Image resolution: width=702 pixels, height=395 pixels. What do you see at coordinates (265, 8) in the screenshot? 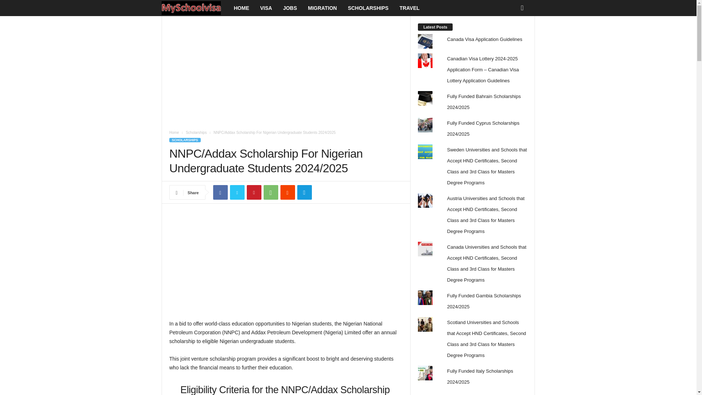
I see `VISA` at bounding box center [265, 8].